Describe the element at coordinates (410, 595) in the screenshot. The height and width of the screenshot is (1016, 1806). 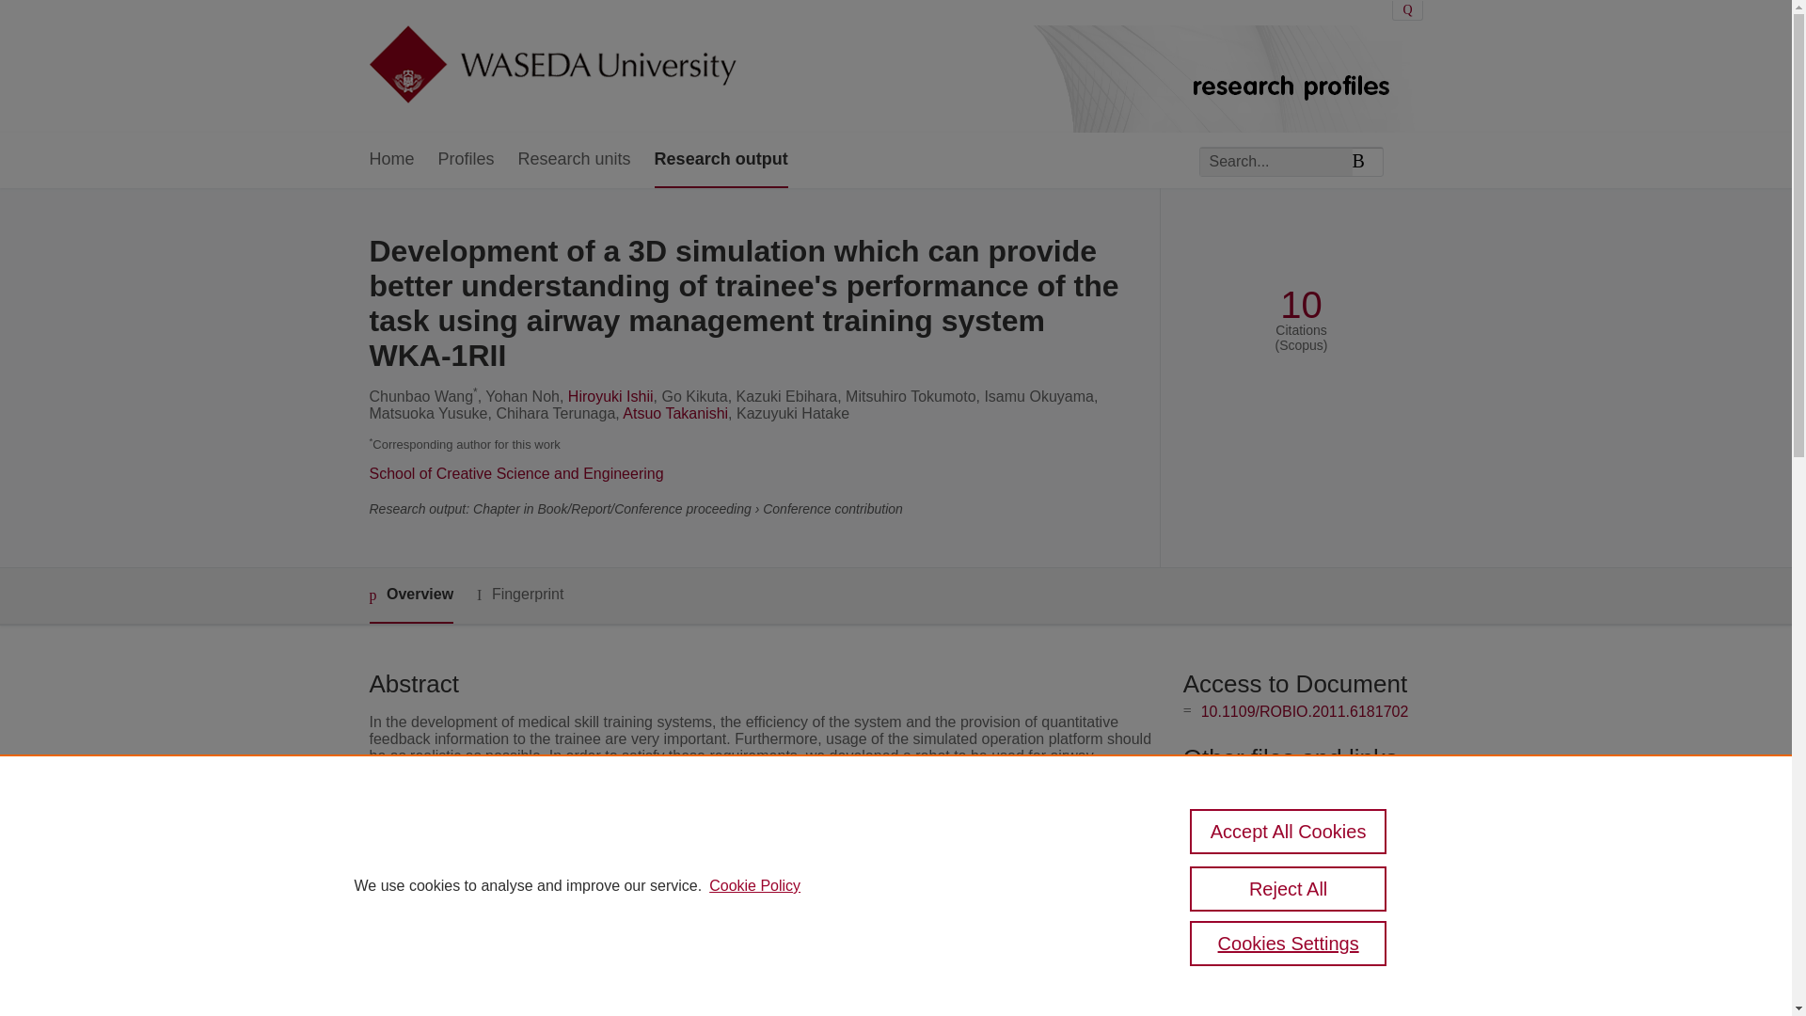
I see `Overview` at that location.